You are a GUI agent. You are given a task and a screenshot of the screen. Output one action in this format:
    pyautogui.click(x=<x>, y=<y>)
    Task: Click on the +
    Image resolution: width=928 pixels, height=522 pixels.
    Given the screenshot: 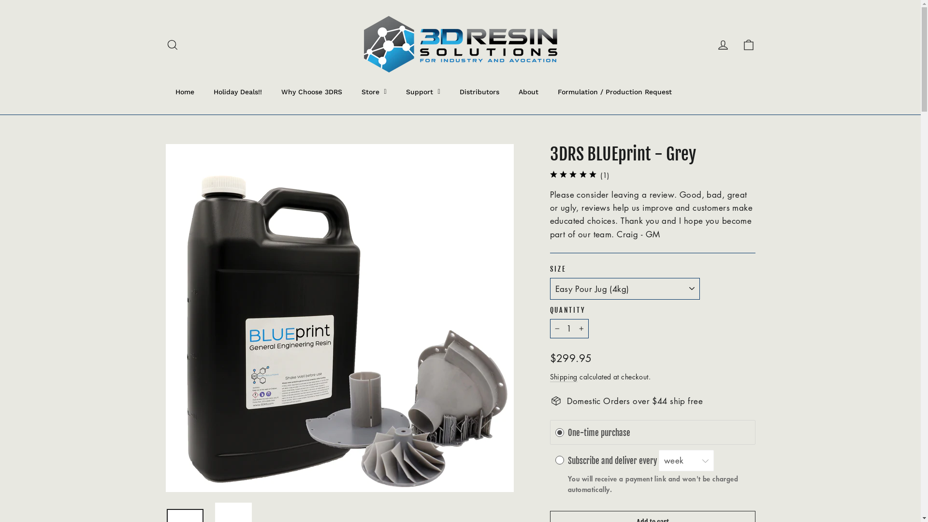 What is the action you would take?
    pyautogui.click(x=581, y=329)
    